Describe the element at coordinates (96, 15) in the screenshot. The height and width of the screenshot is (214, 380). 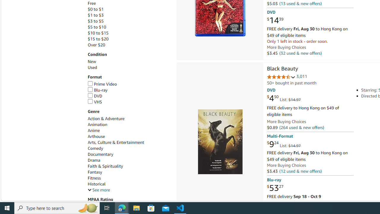
I see `$1 to $3` at that location.